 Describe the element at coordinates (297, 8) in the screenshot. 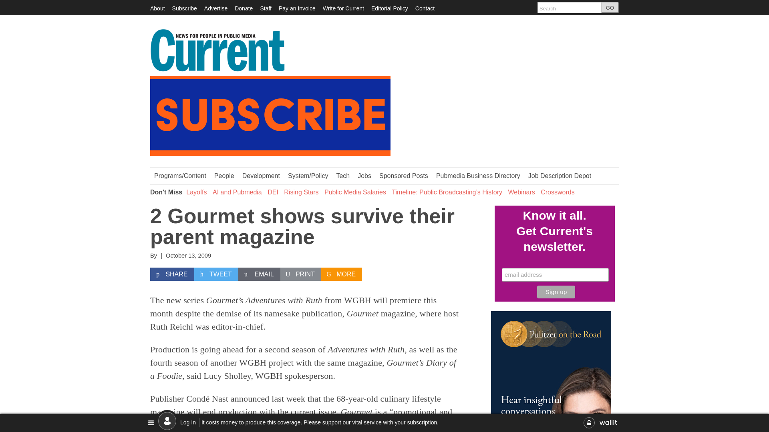

I see `Pay an Invoice` at that location.